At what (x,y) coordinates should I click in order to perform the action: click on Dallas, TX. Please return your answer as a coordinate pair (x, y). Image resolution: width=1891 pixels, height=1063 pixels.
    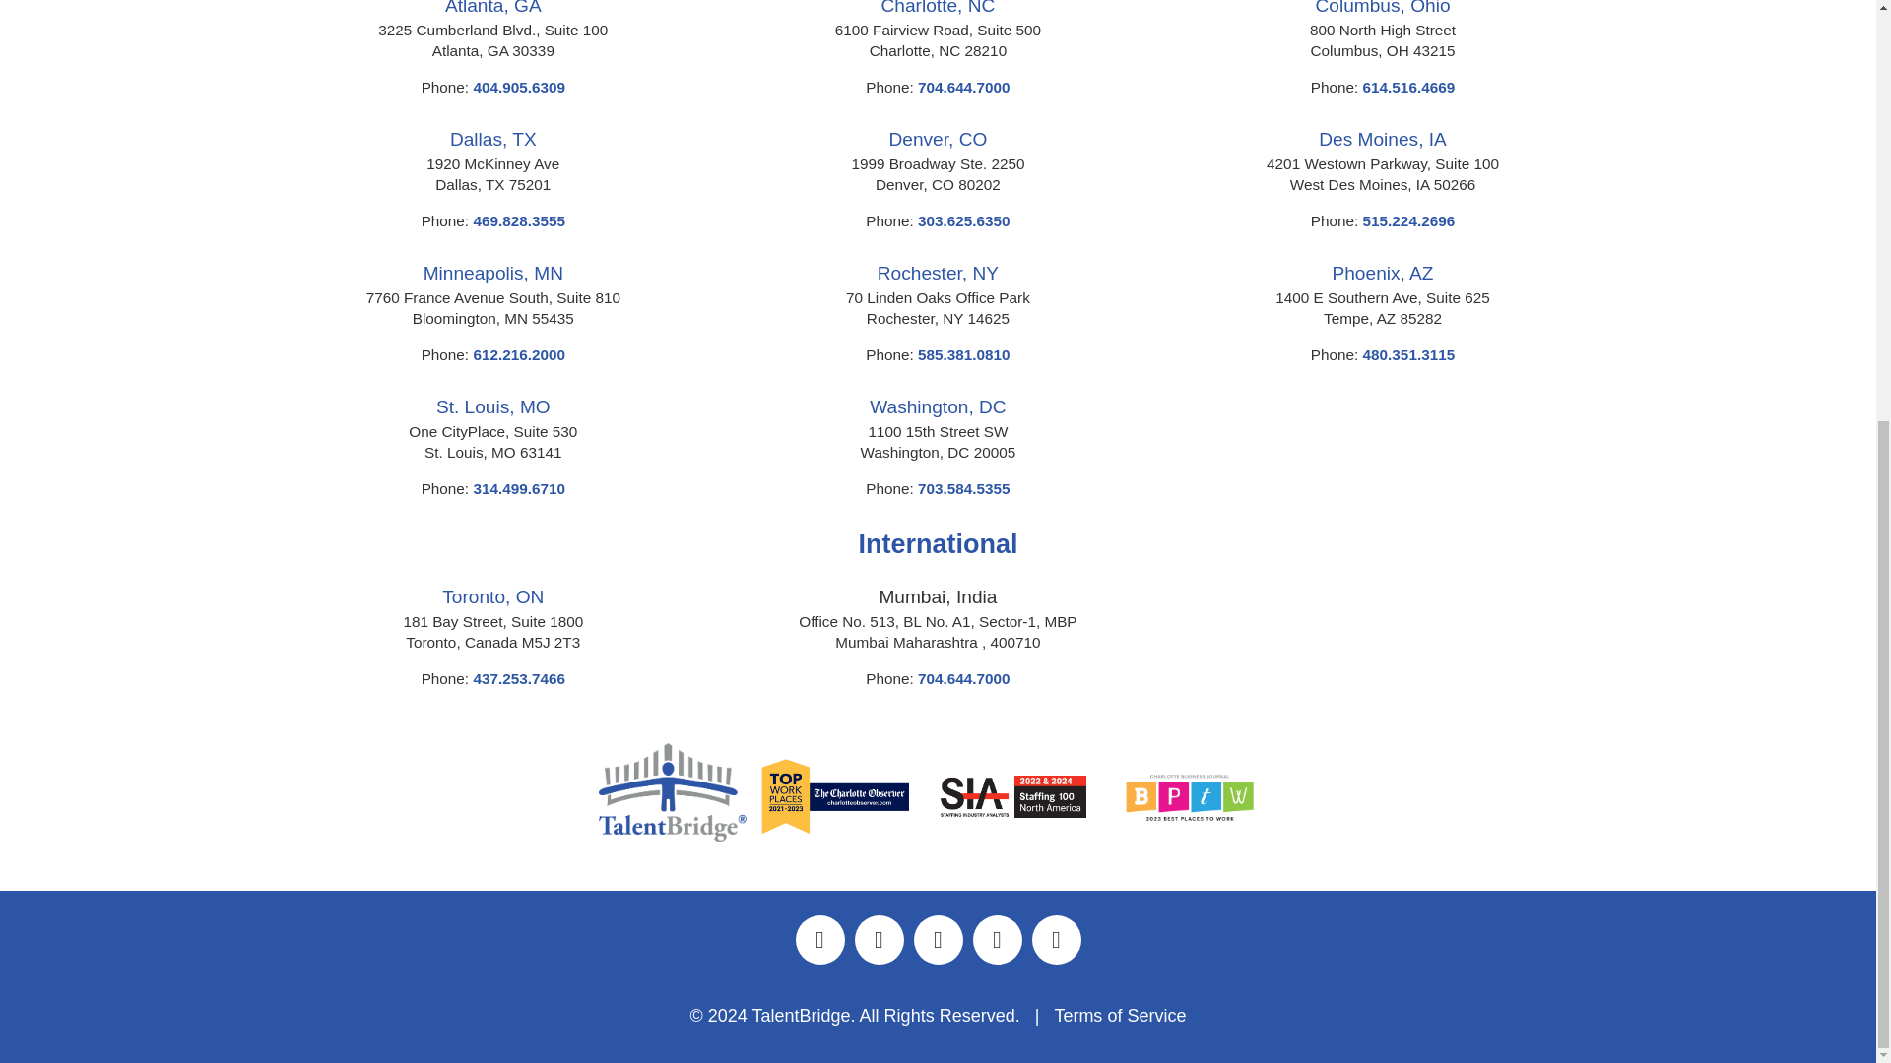
    Looking at the image, I should click on (492, 139).